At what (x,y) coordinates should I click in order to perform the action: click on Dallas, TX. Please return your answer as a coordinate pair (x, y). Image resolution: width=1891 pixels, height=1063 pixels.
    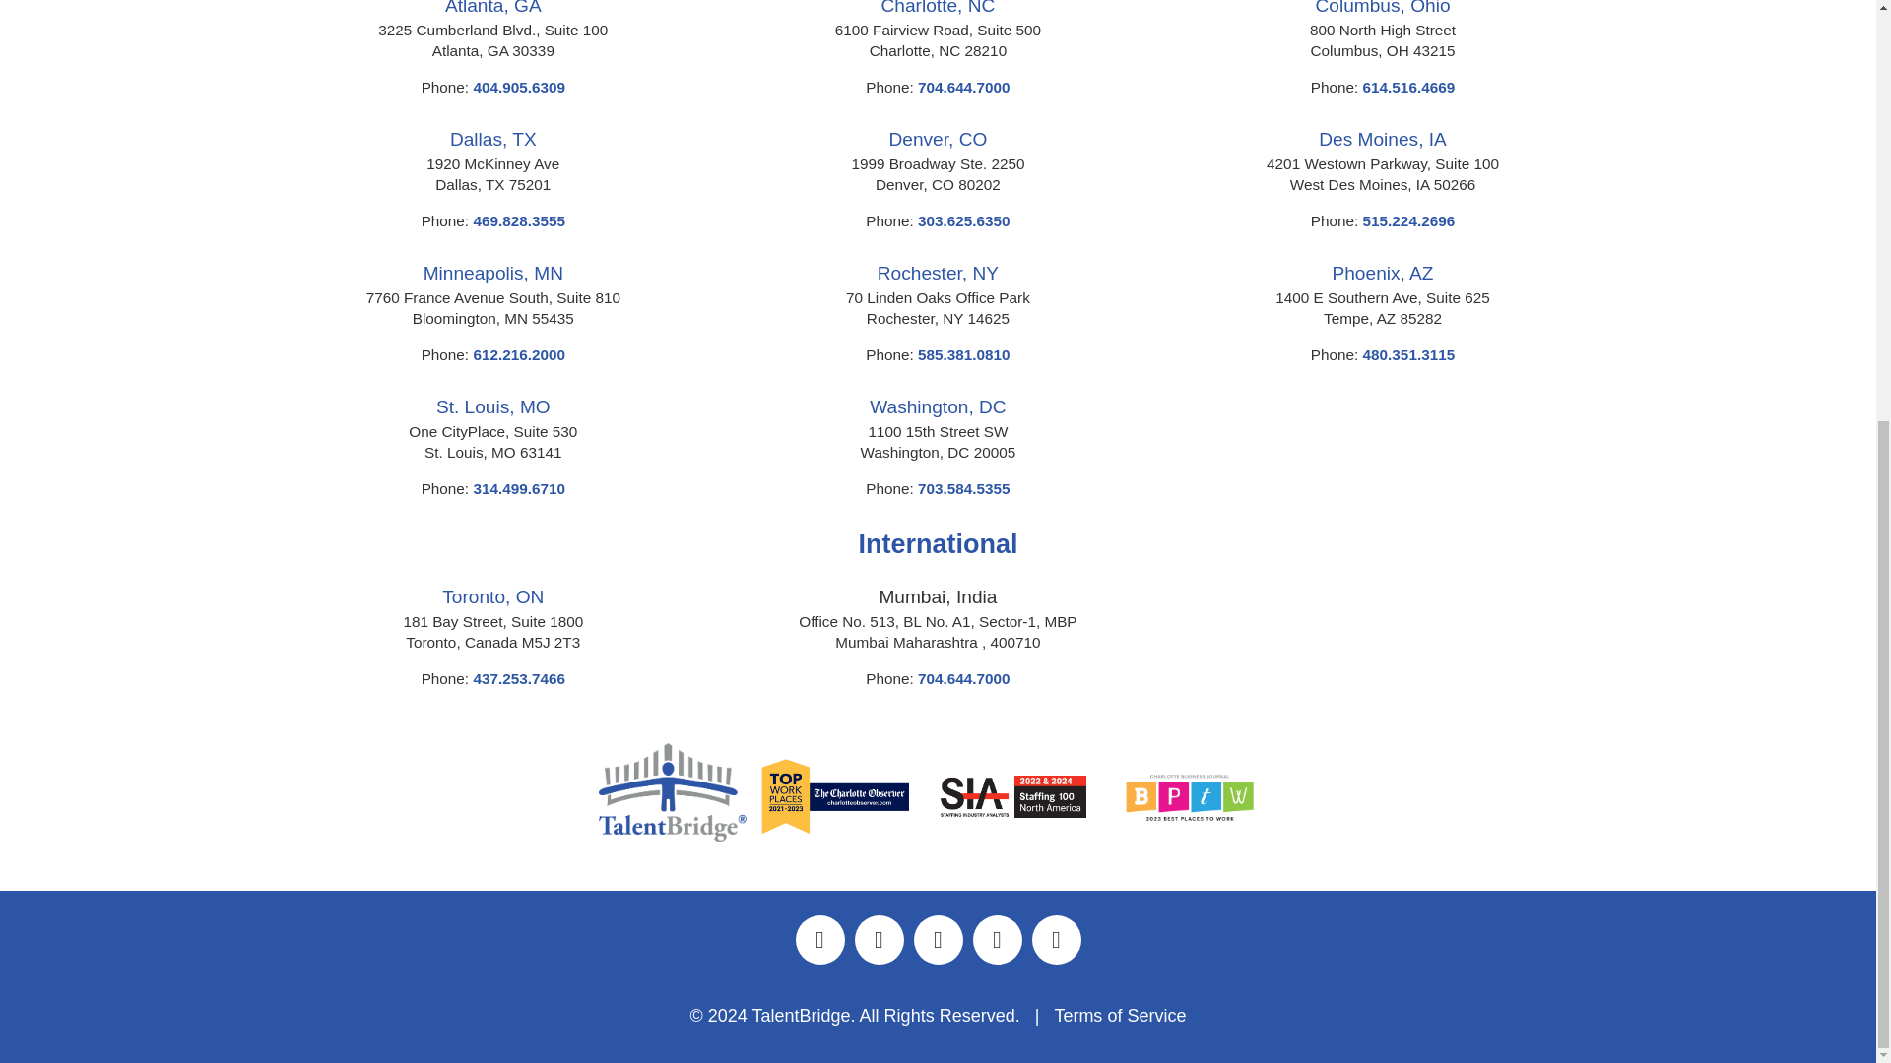
    Looking at the image, I should click on (492, 139).